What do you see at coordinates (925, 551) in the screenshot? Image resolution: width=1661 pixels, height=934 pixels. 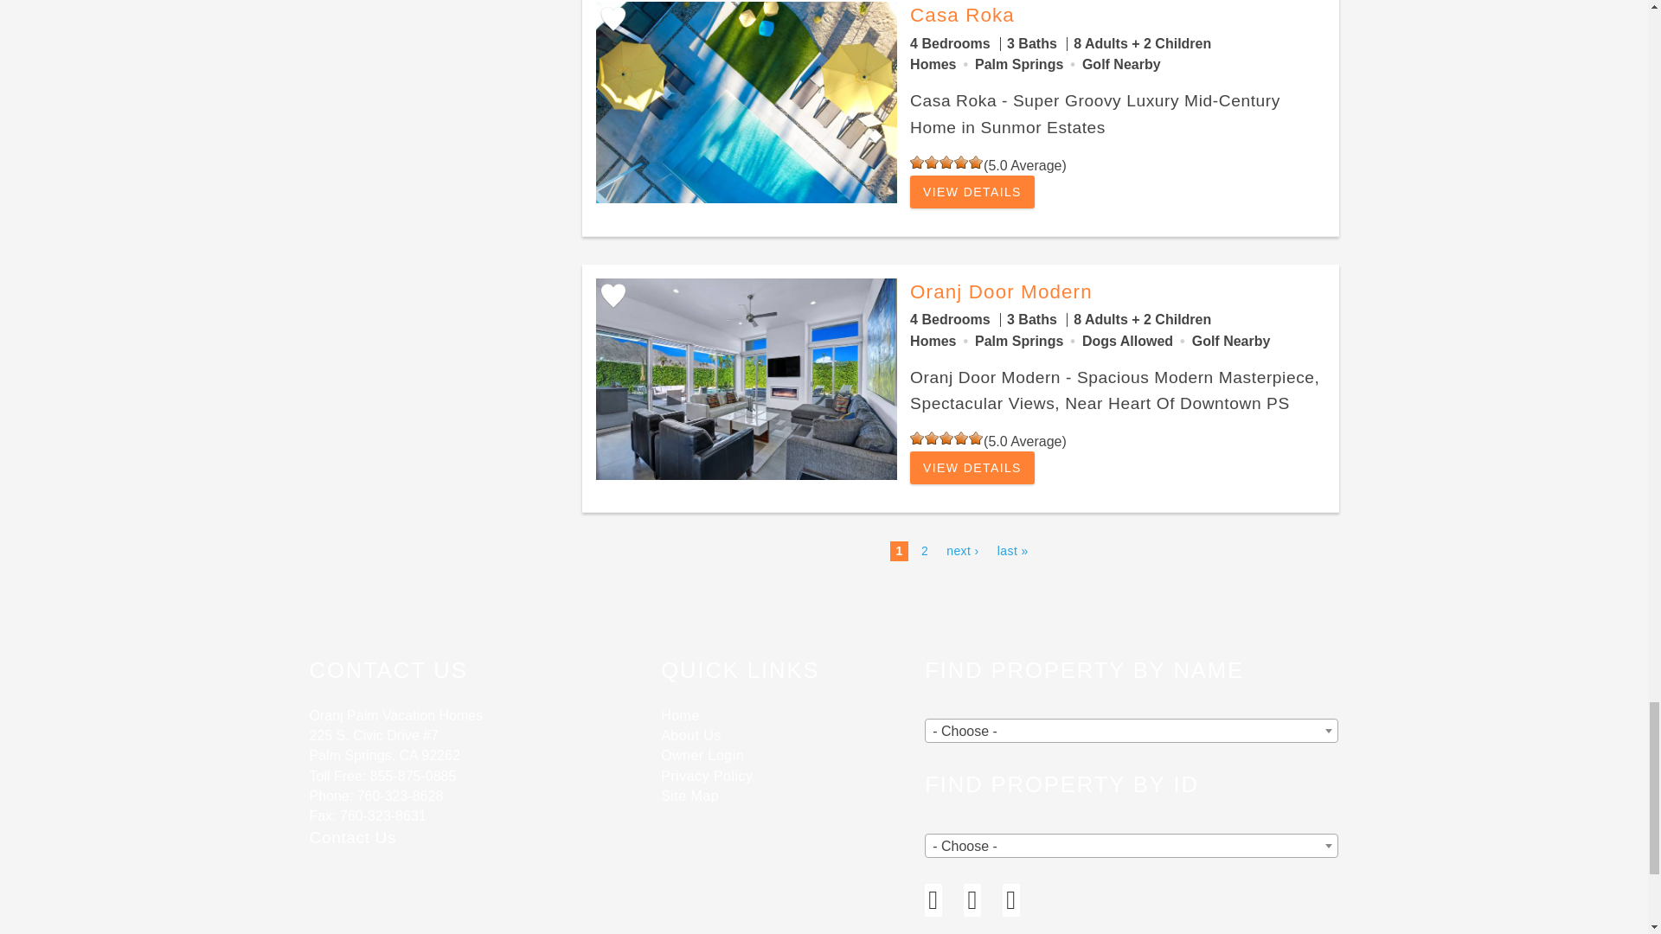 I see `Go to page 2` at bounding box center [925, 551].